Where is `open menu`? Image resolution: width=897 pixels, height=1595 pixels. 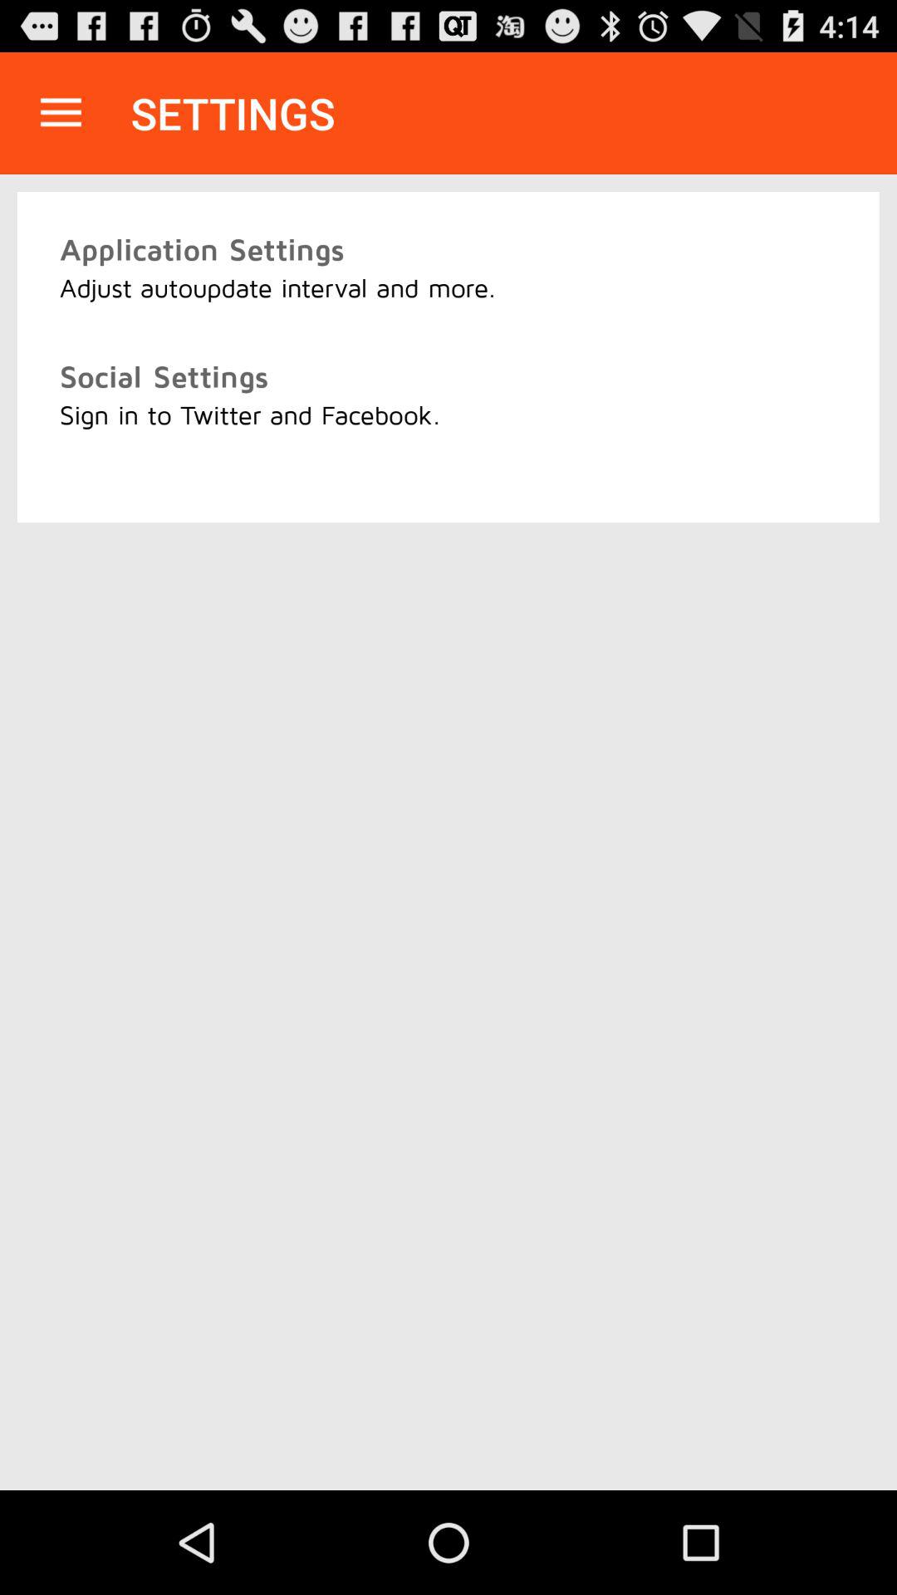
open menu is located at coordinates (61, 113).